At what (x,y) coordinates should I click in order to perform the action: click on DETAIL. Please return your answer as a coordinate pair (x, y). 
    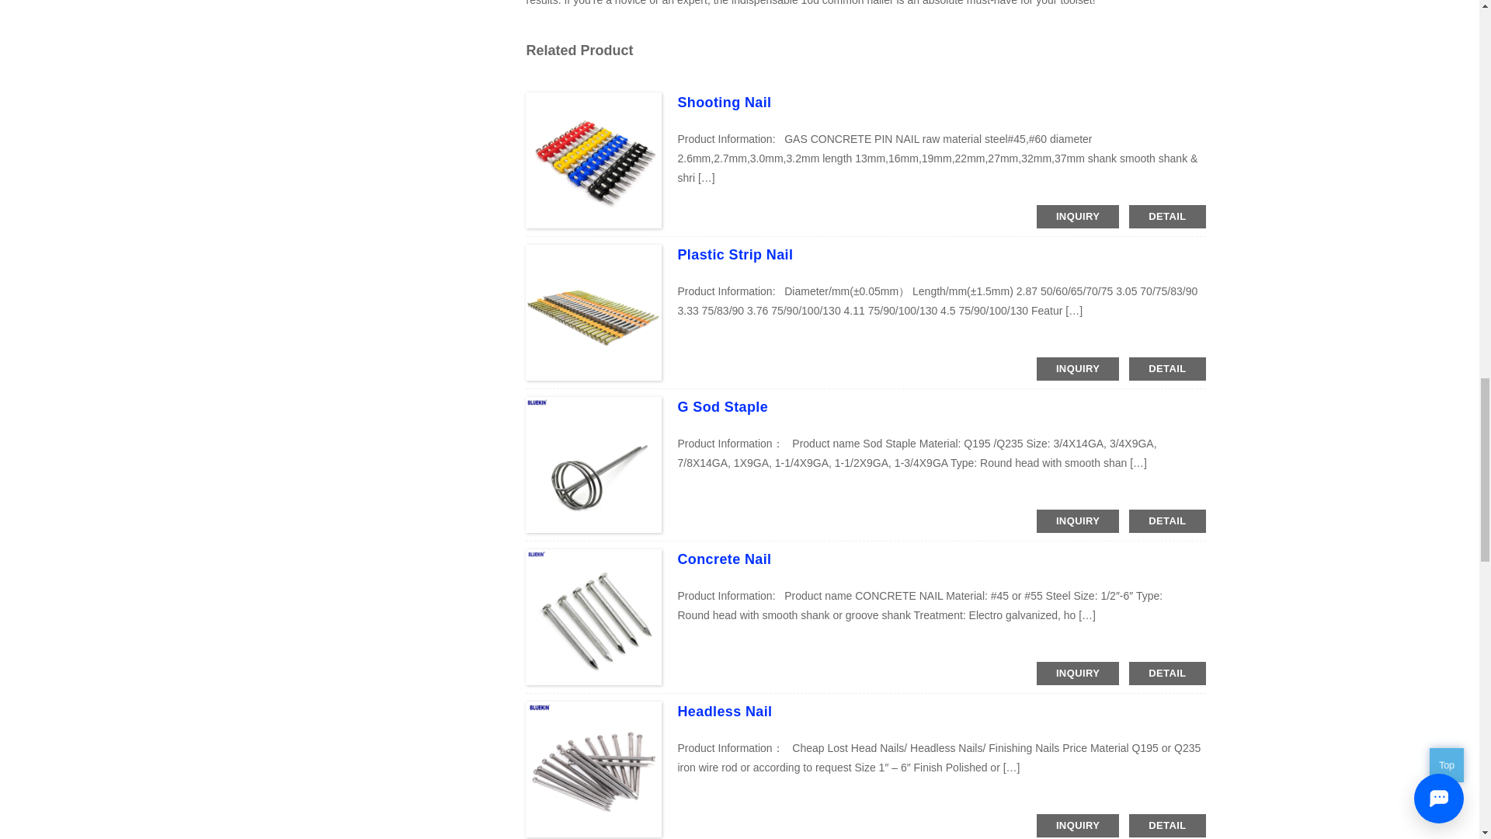
    Looking at the image, I should click on (1166, 520).